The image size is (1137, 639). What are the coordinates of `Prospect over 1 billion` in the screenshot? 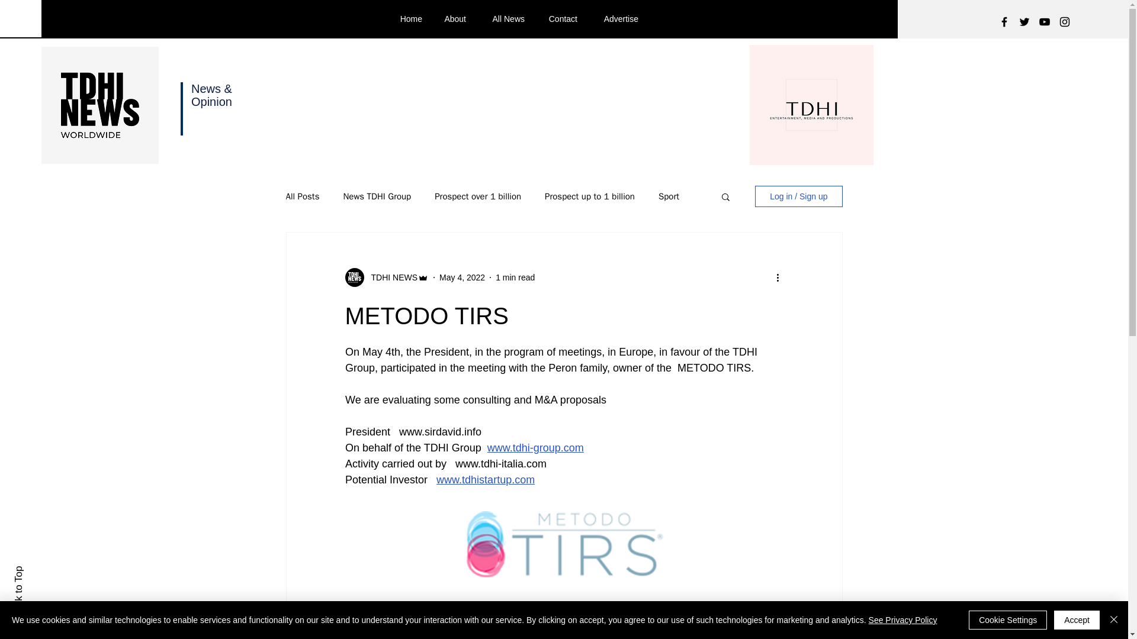 It's located at (477, 196).